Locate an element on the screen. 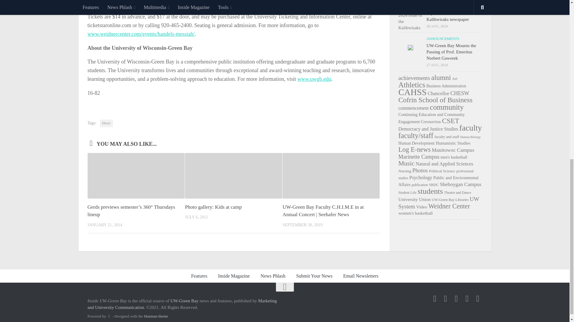 The height and width of the screenshot is (322, 574). www.uwgb.edu is located at coordinates (314, 79).